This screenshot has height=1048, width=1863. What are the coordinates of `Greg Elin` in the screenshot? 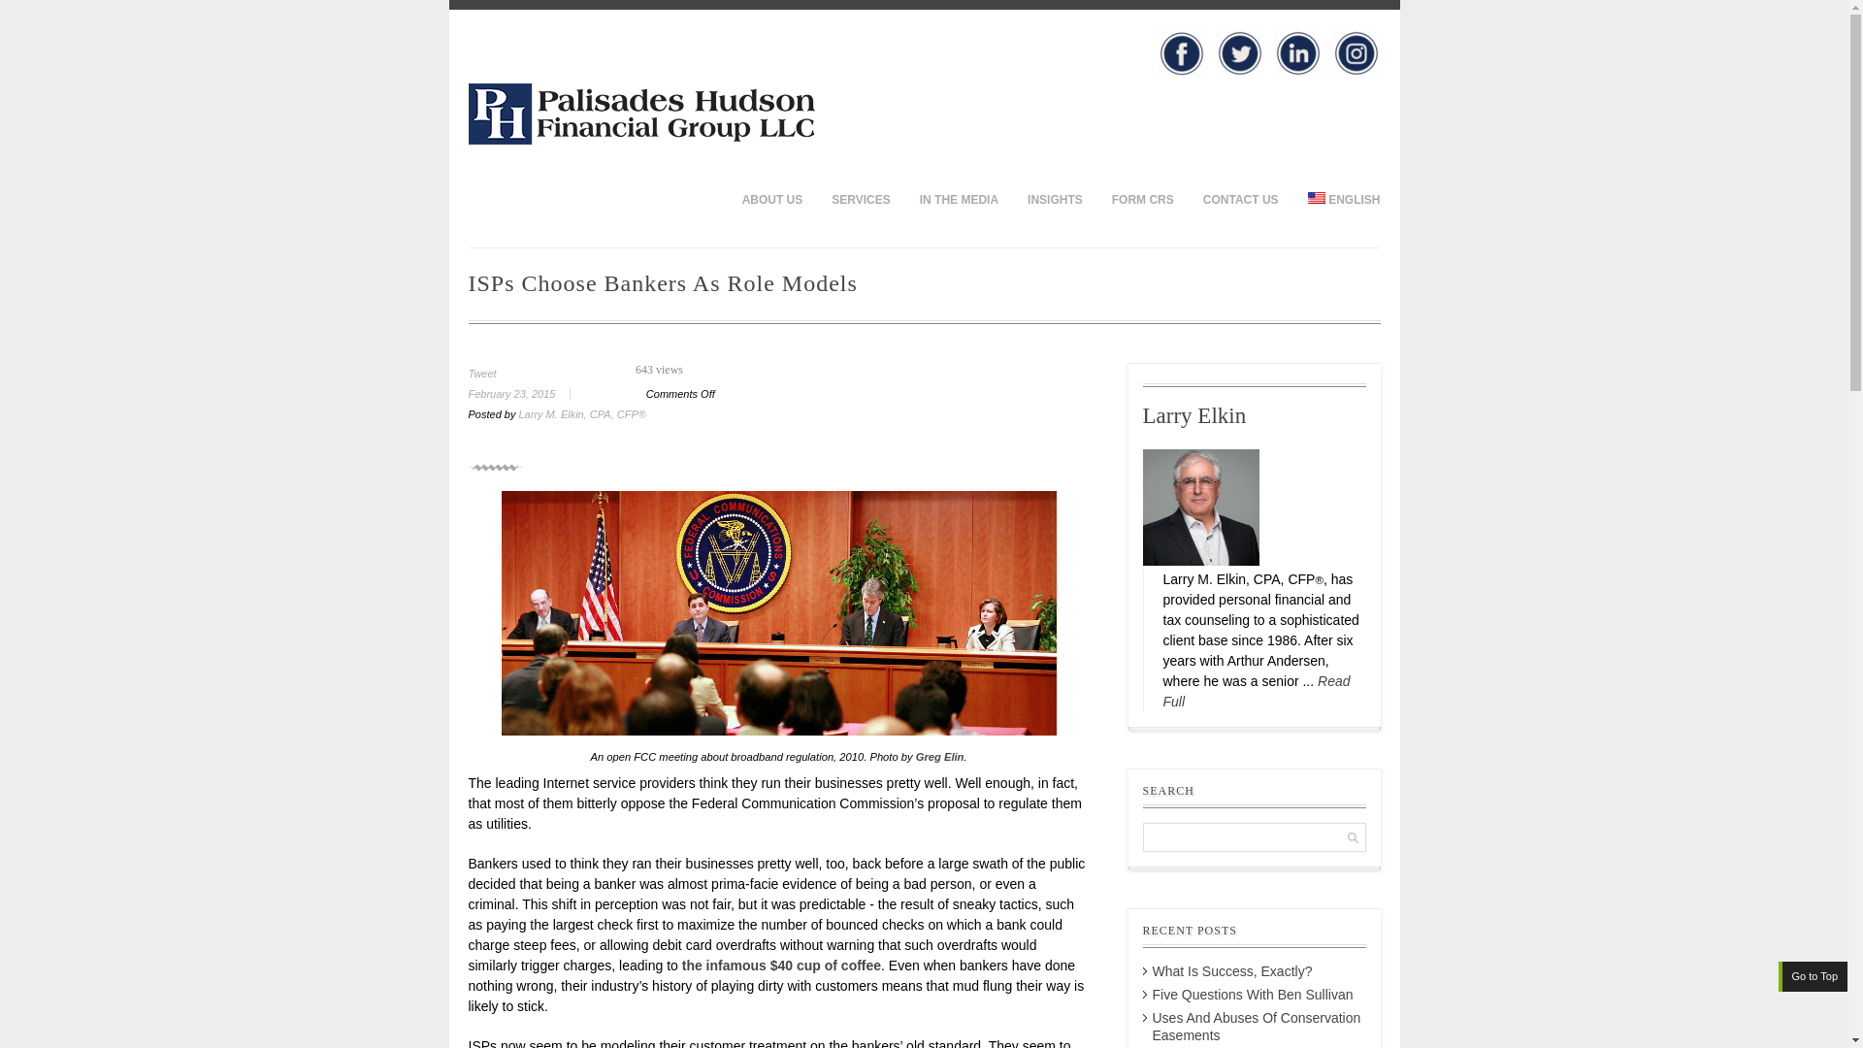 It's located at (940, 757).